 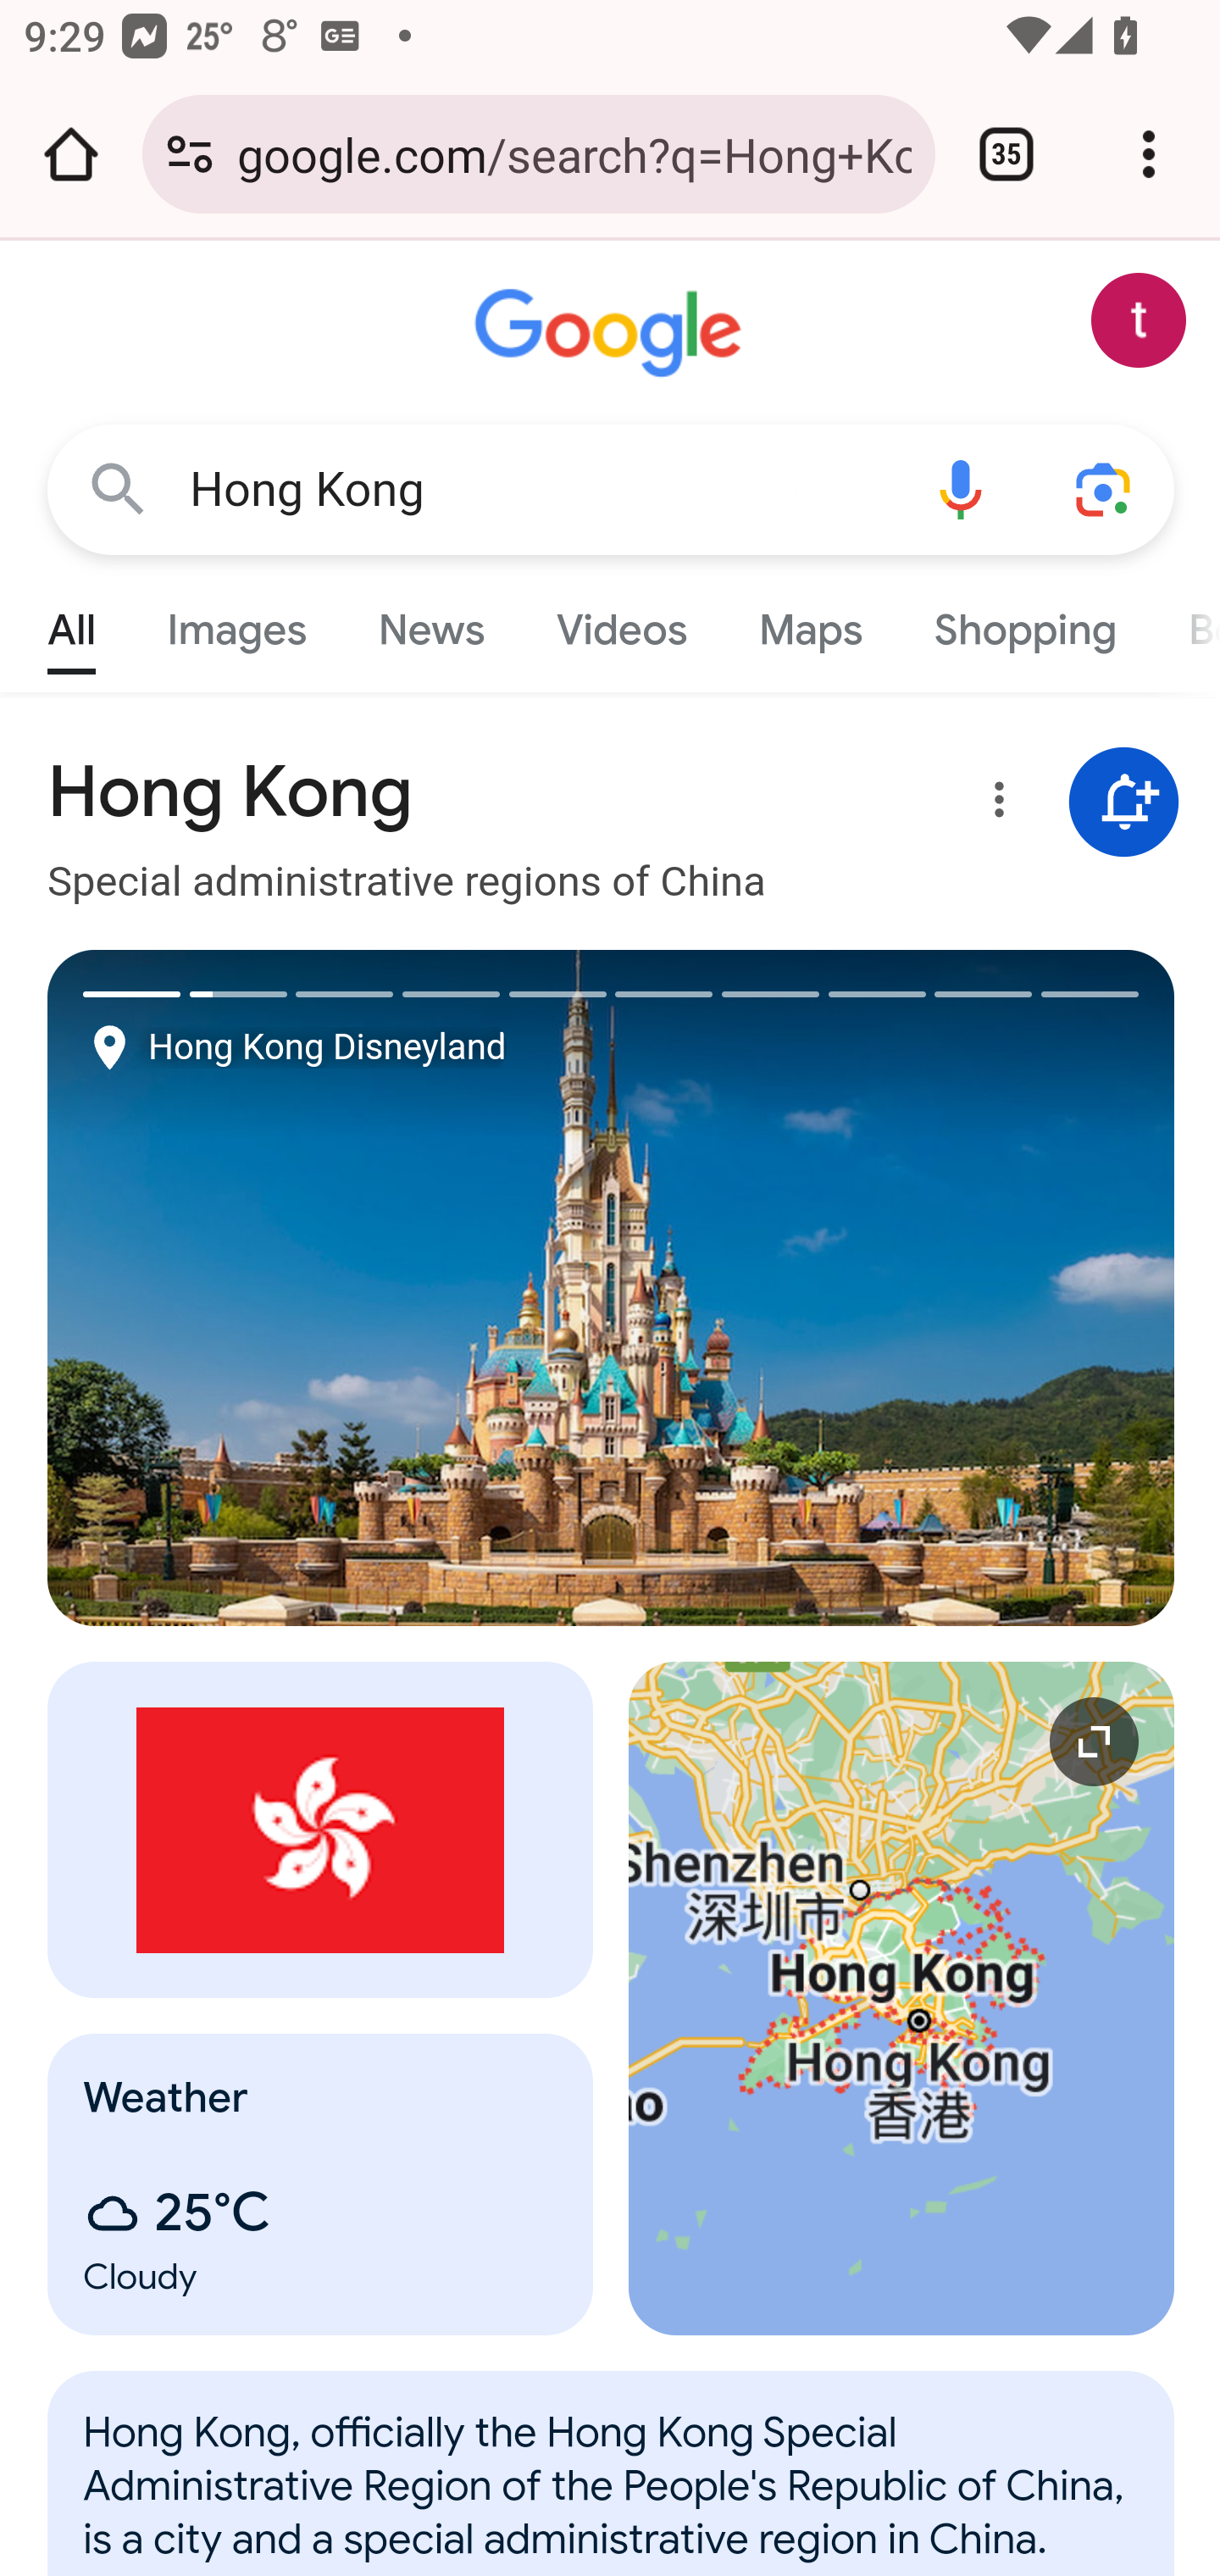 What do you see at coordinates (321, 2183) in the screenshot?
I see `Weather 25° Cloudy` at bounding box center [321, 2183].